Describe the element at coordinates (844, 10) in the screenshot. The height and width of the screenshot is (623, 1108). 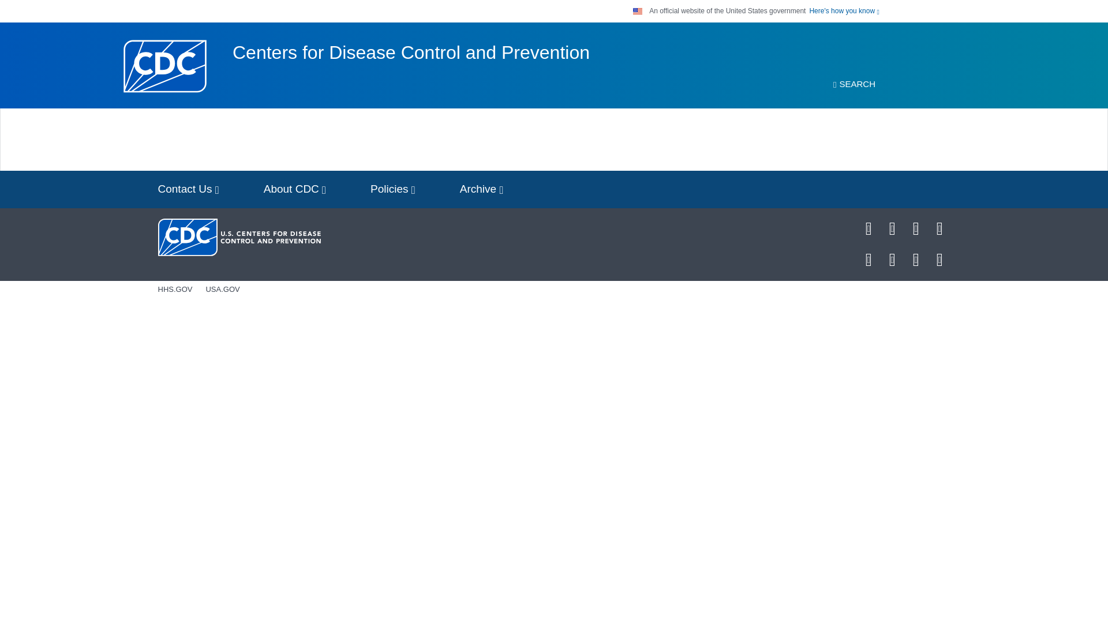
I see `Here's how you know` at that location.